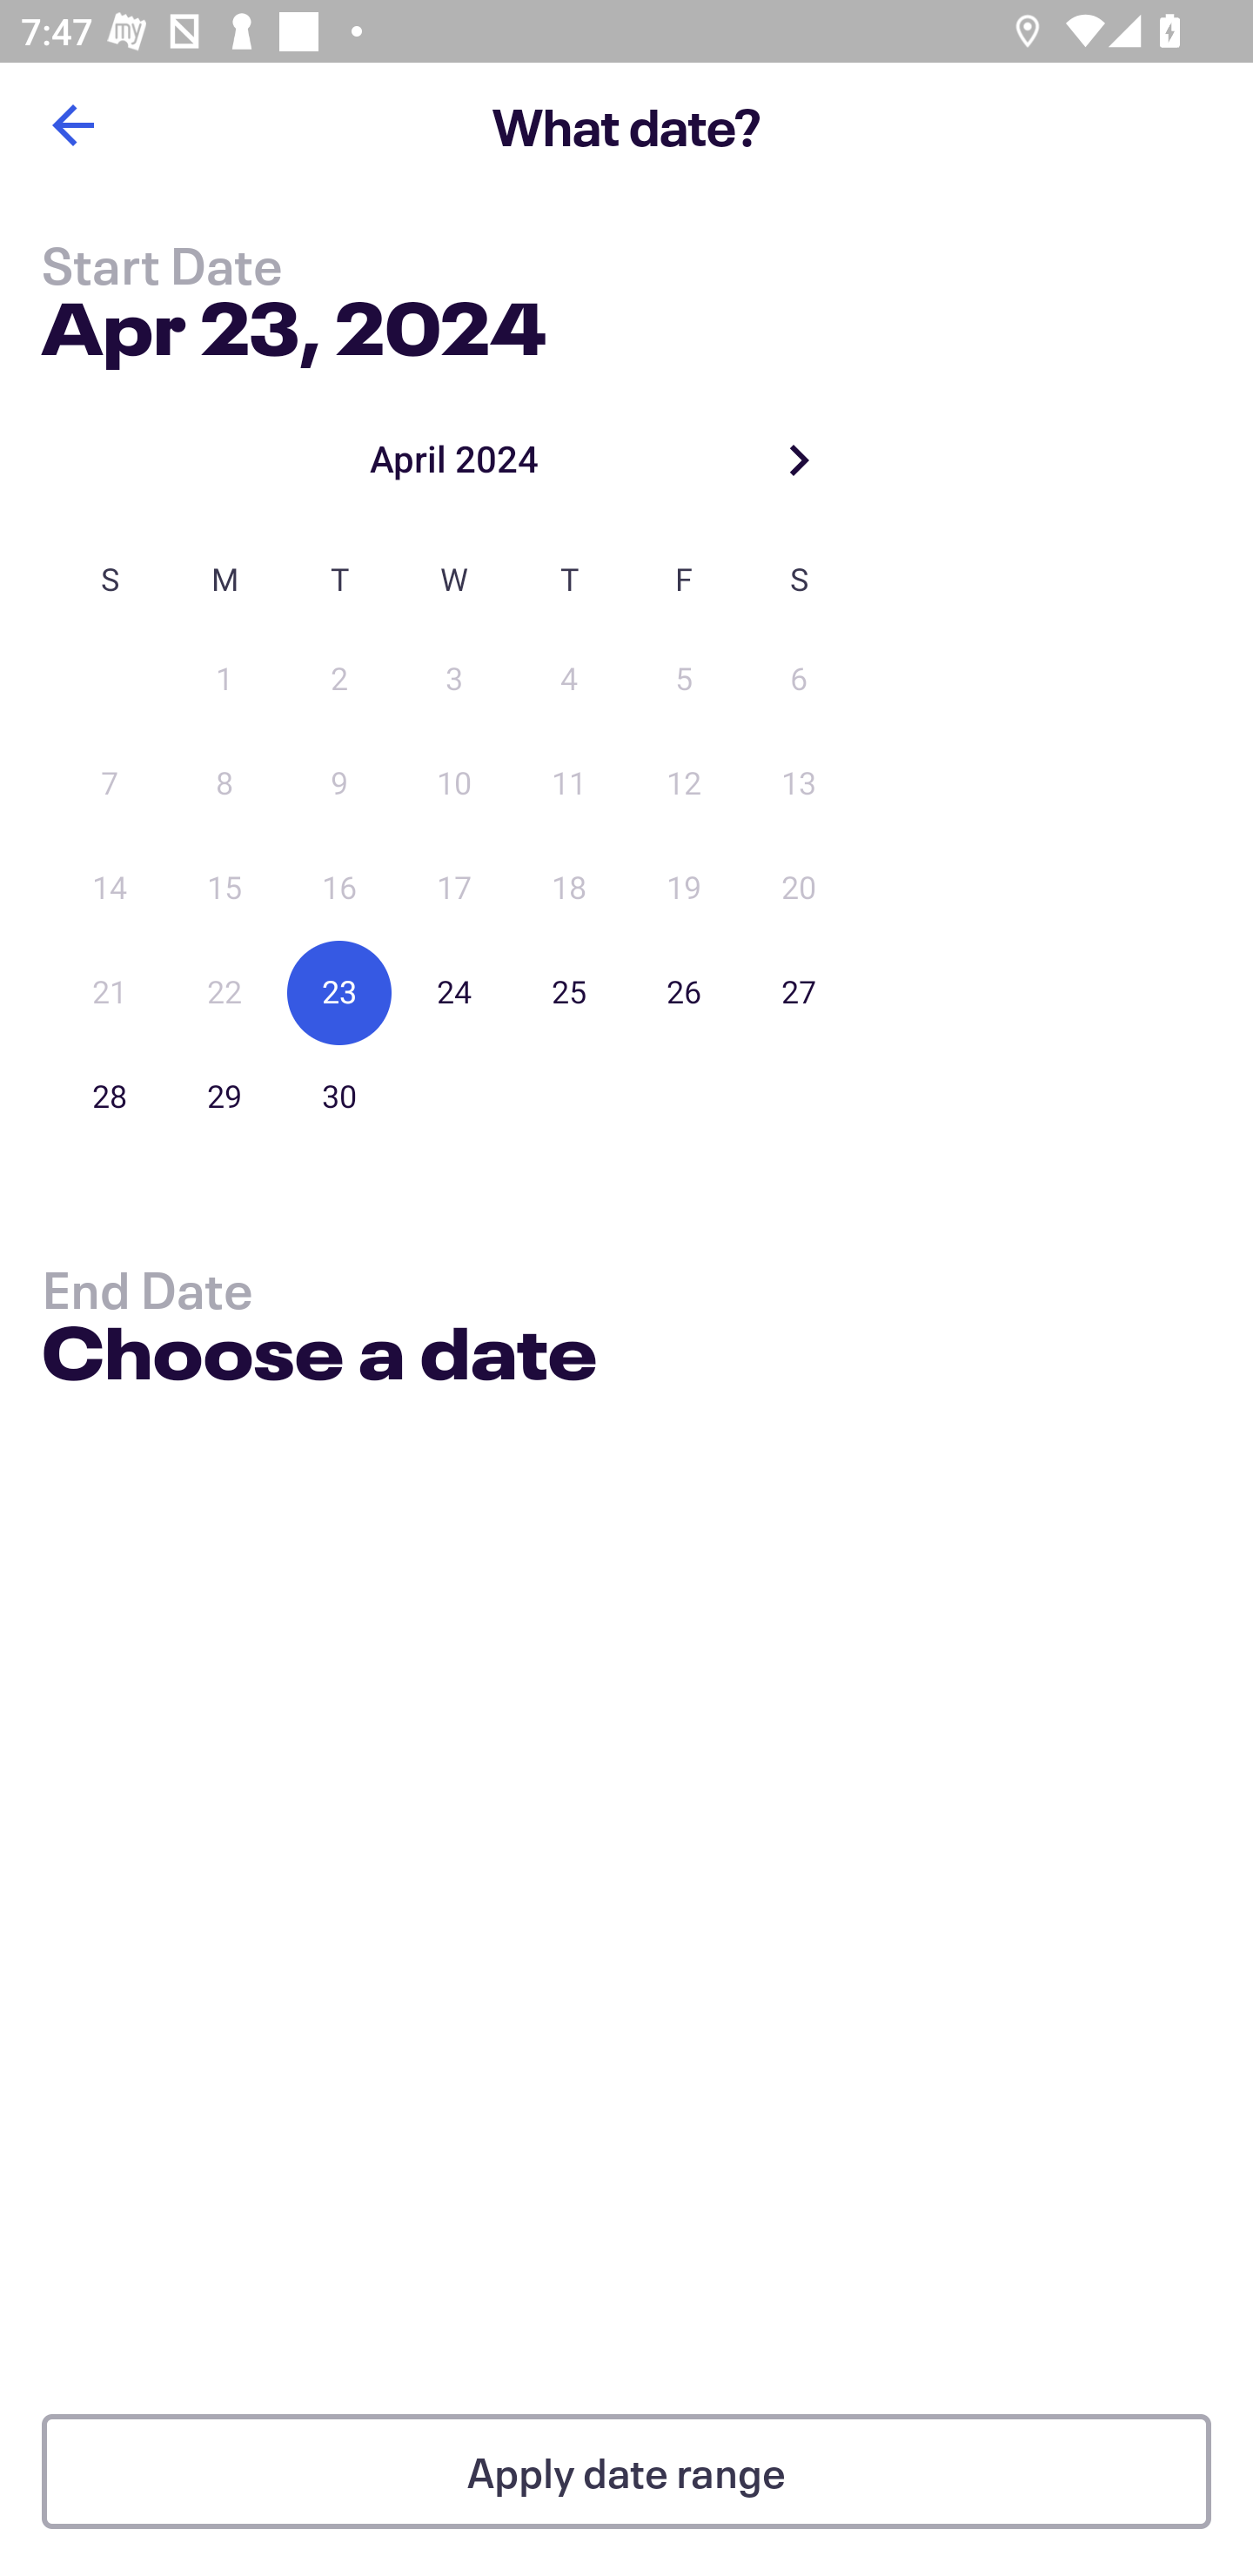 The width and height of the screenshot is (1253, 2576). I want to click on 26 26 April 2024, so click(684, 992).